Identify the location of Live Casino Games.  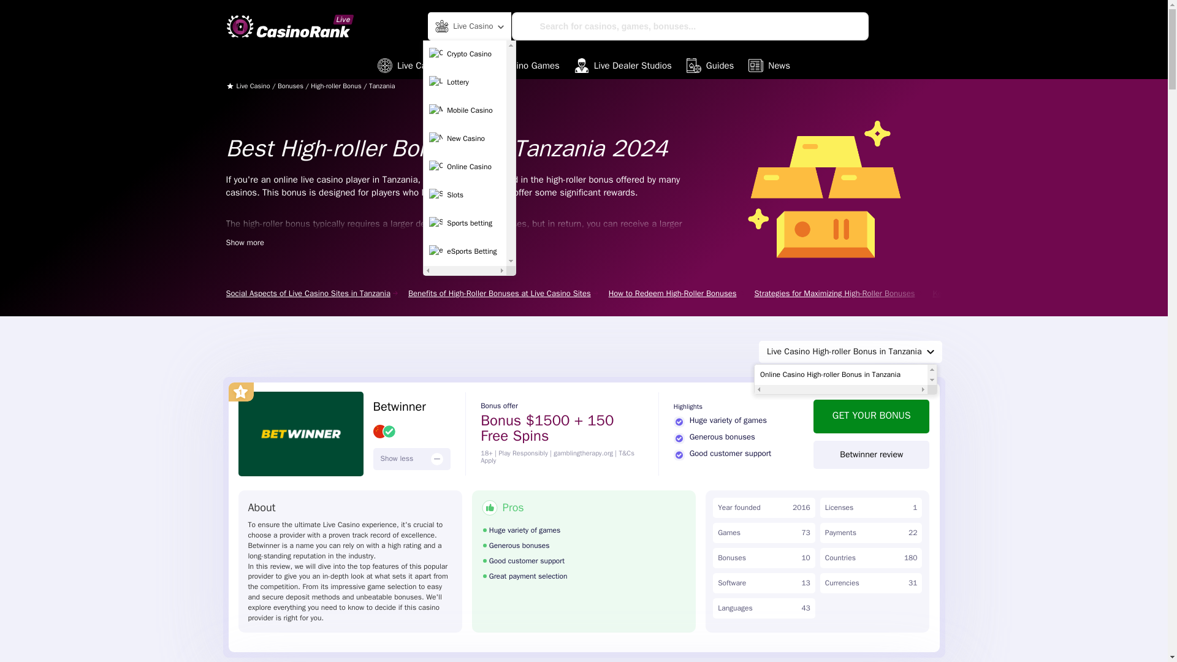
(511, 65).